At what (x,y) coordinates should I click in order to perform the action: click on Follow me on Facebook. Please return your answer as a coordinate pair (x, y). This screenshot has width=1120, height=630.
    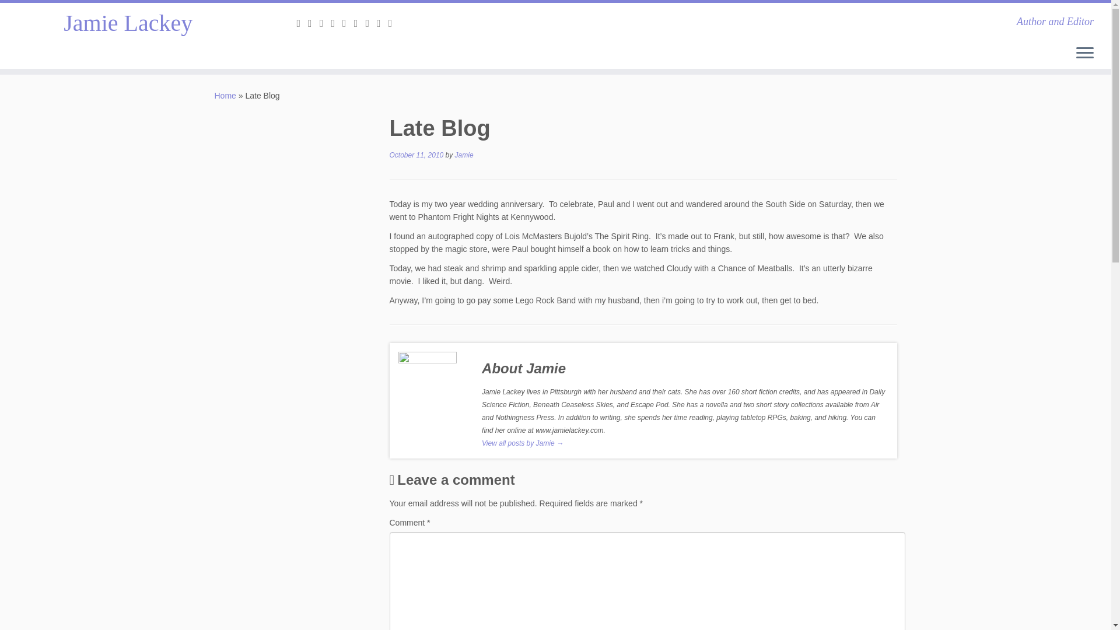
    Looking at the image, I should click on (336, 23).